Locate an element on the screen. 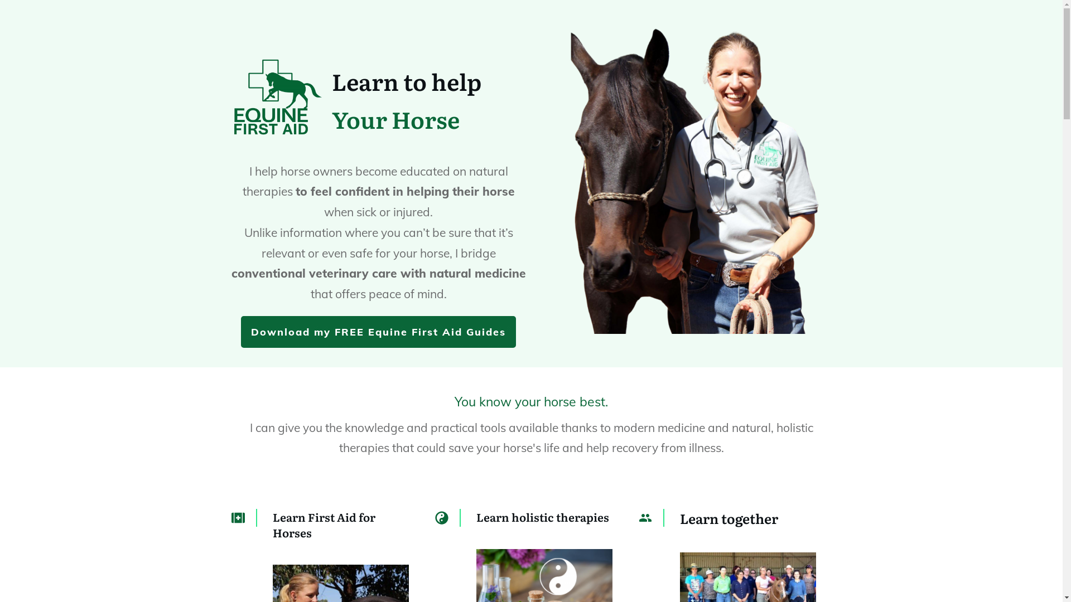 This screenshot has height=602, width=1071. Download my FREE Equine First Aid Guides is located at coordinates (378, 332).